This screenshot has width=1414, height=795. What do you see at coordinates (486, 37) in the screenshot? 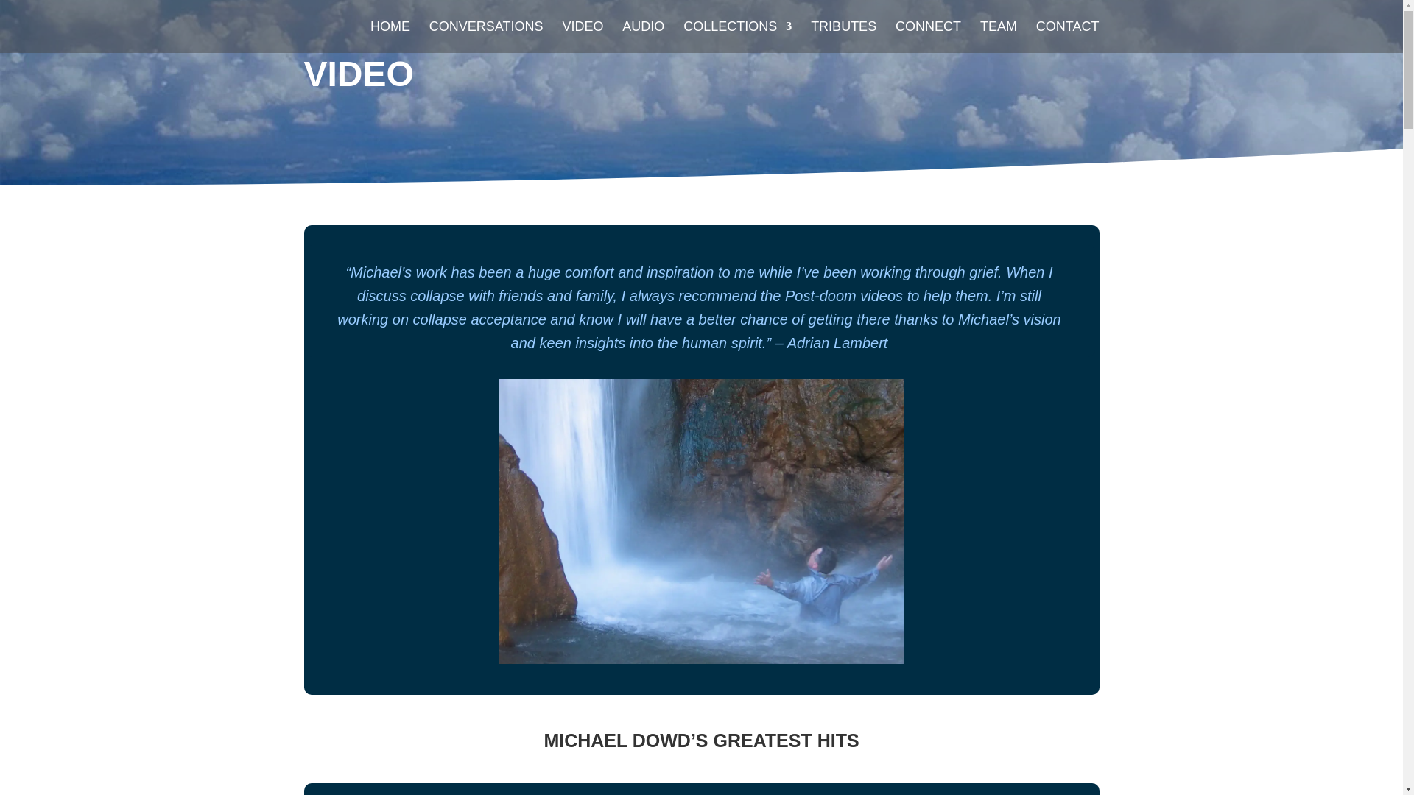
I see `CONVERSATIONS` at bounding box center [486, 37].